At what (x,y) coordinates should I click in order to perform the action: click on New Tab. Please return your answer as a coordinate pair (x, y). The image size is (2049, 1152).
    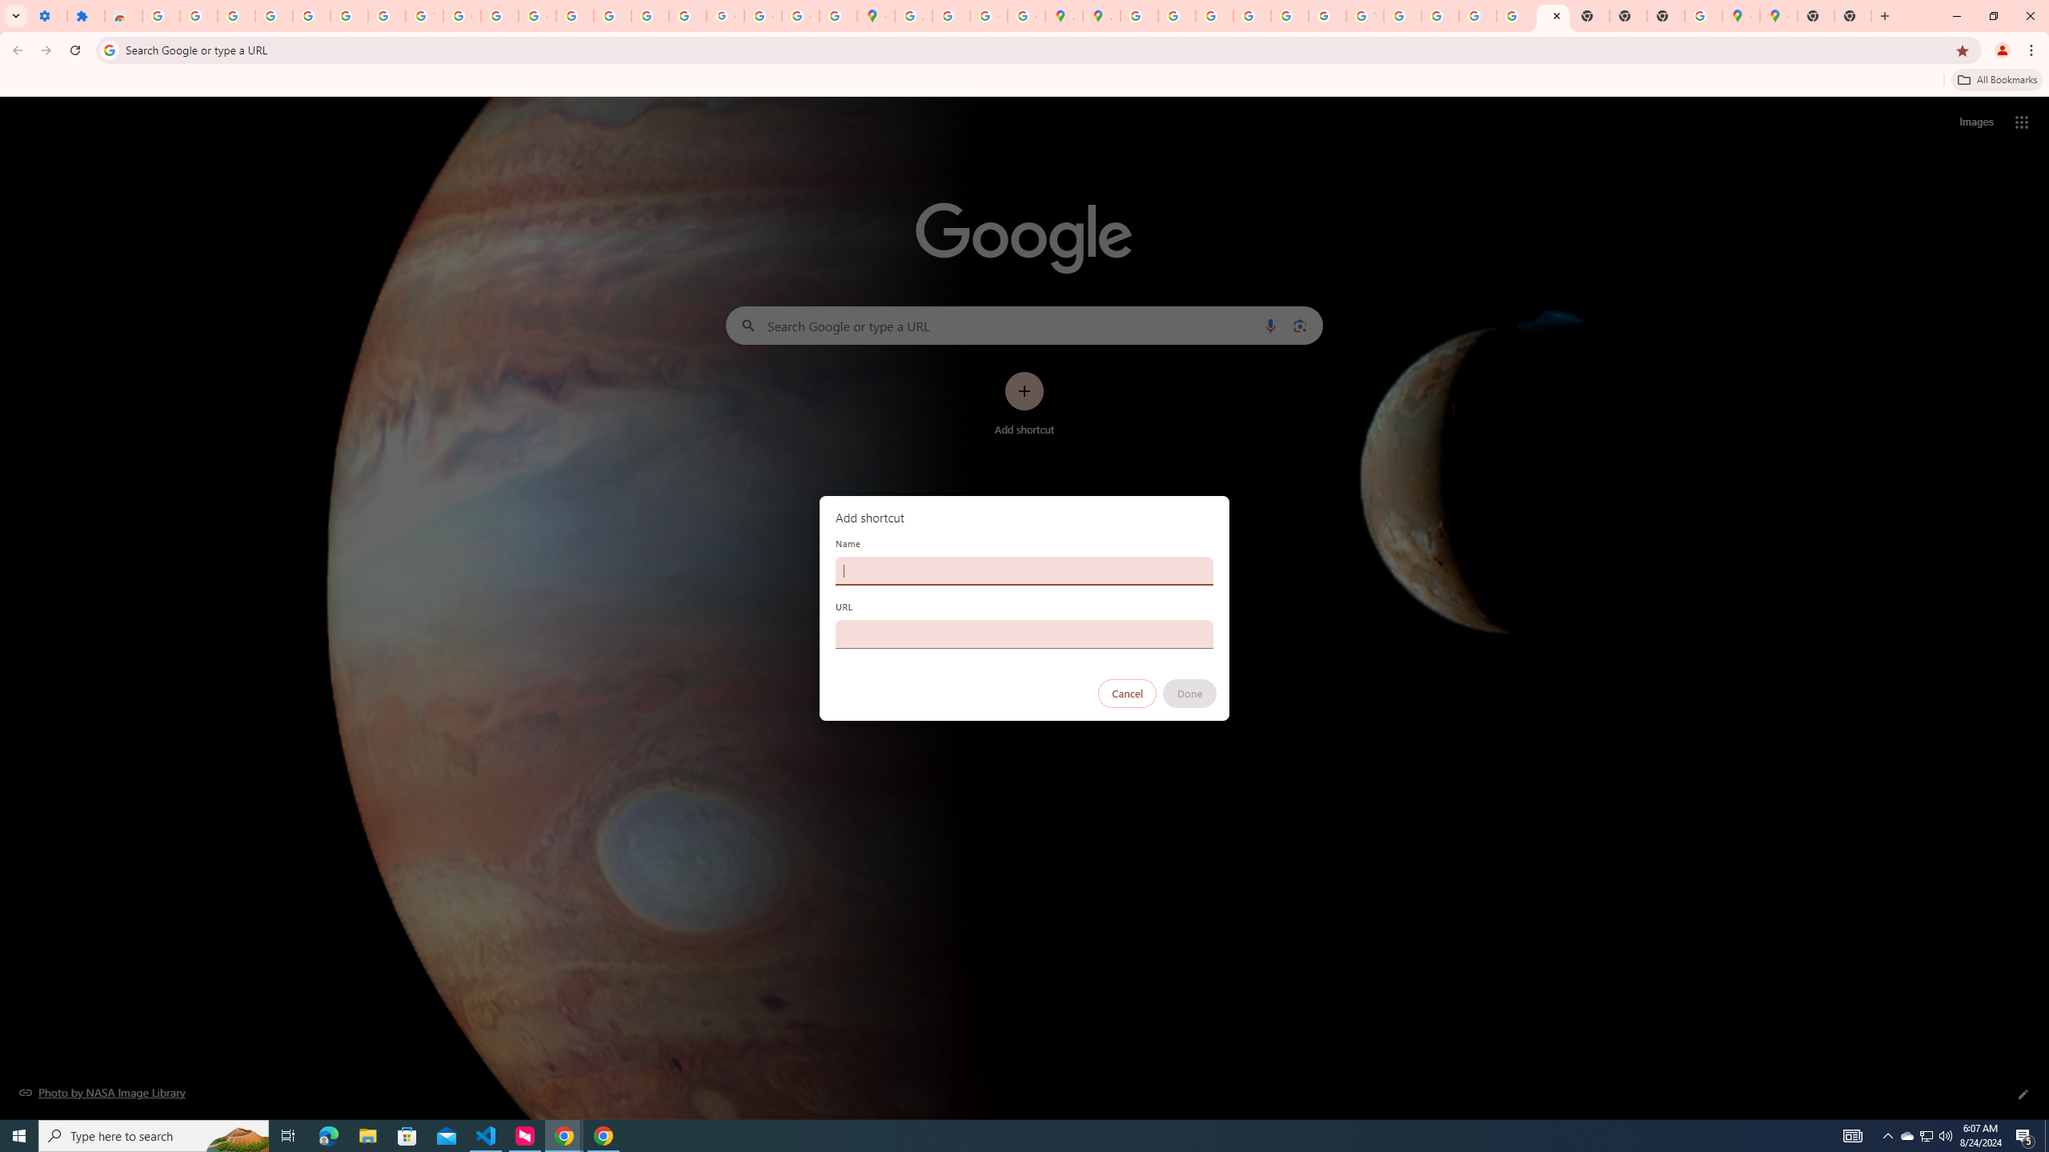
    Looking at the image, I should click on (1853, 16).